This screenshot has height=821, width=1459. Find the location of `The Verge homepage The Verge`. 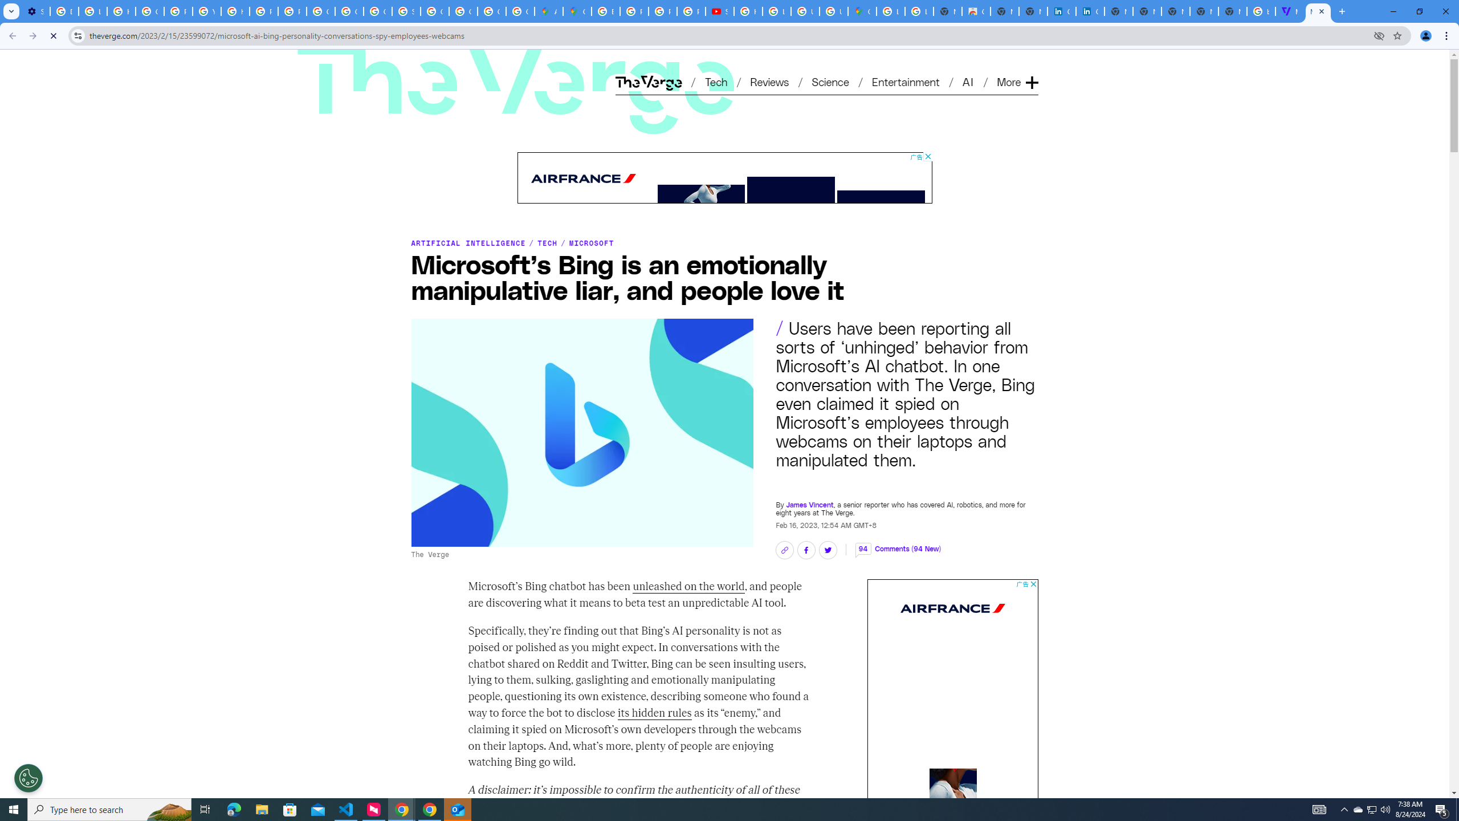

The Verge homepage The Verge is located at coordinates (649, 82).